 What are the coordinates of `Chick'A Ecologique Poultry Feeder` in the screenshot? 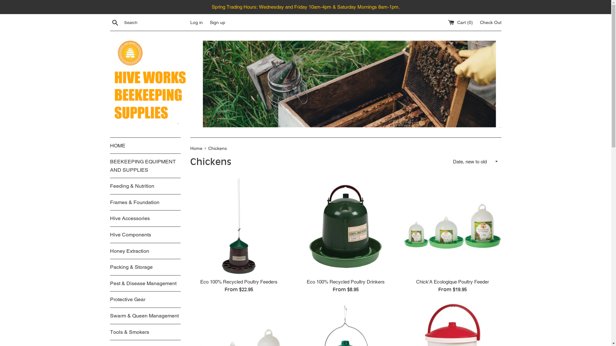 It's located at (452, 282).